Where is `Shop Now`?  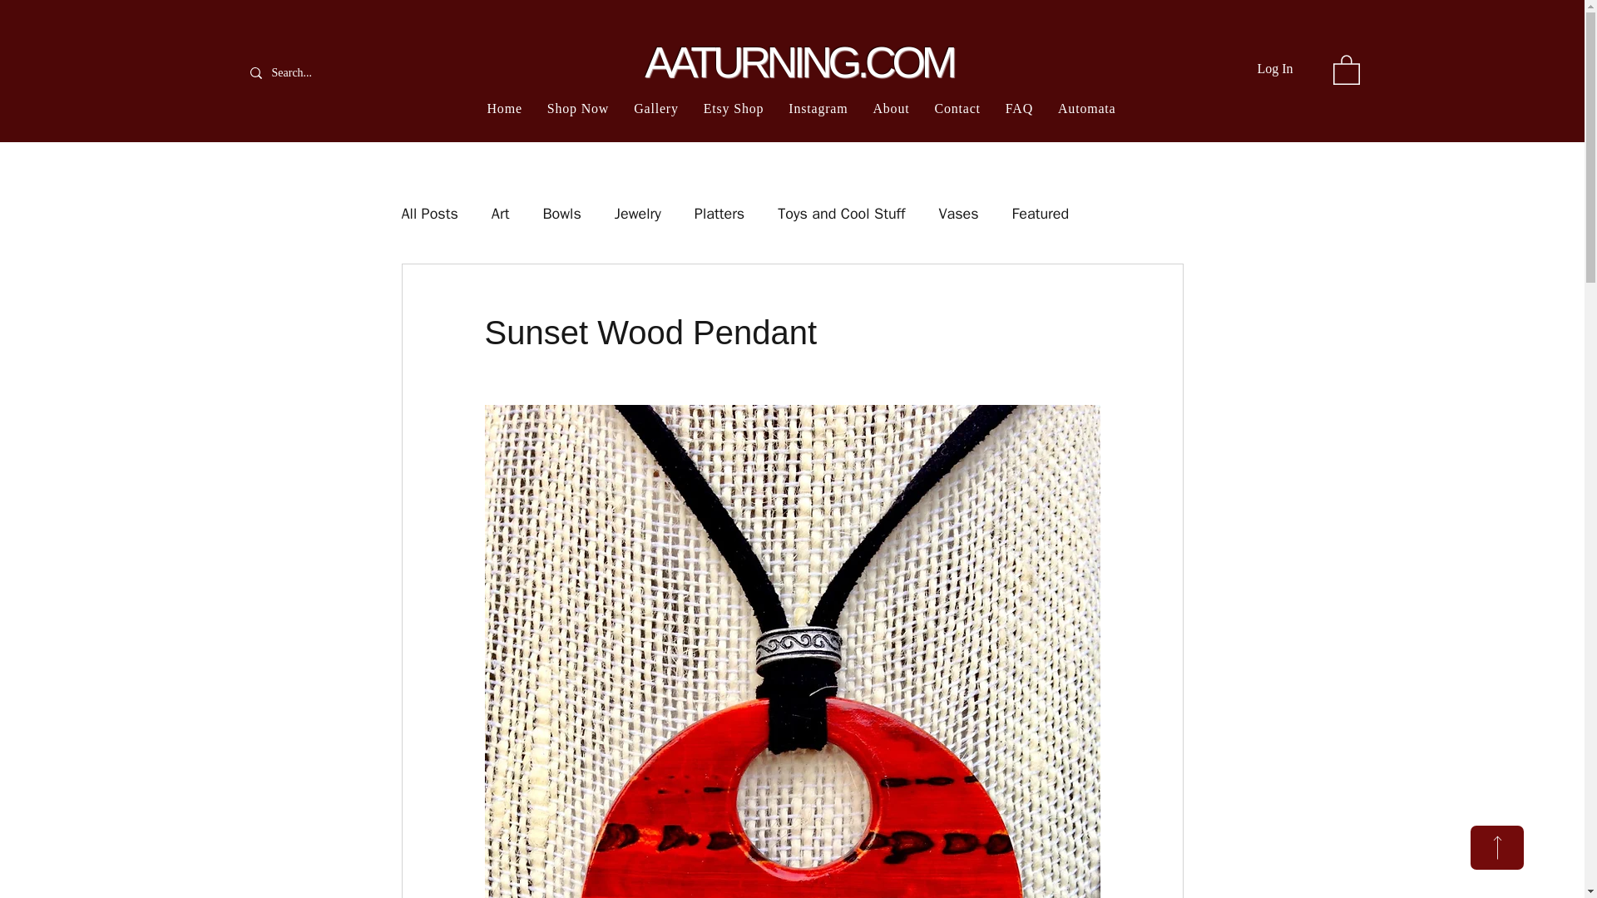
Shop Now is located at coordinates (578, 109).